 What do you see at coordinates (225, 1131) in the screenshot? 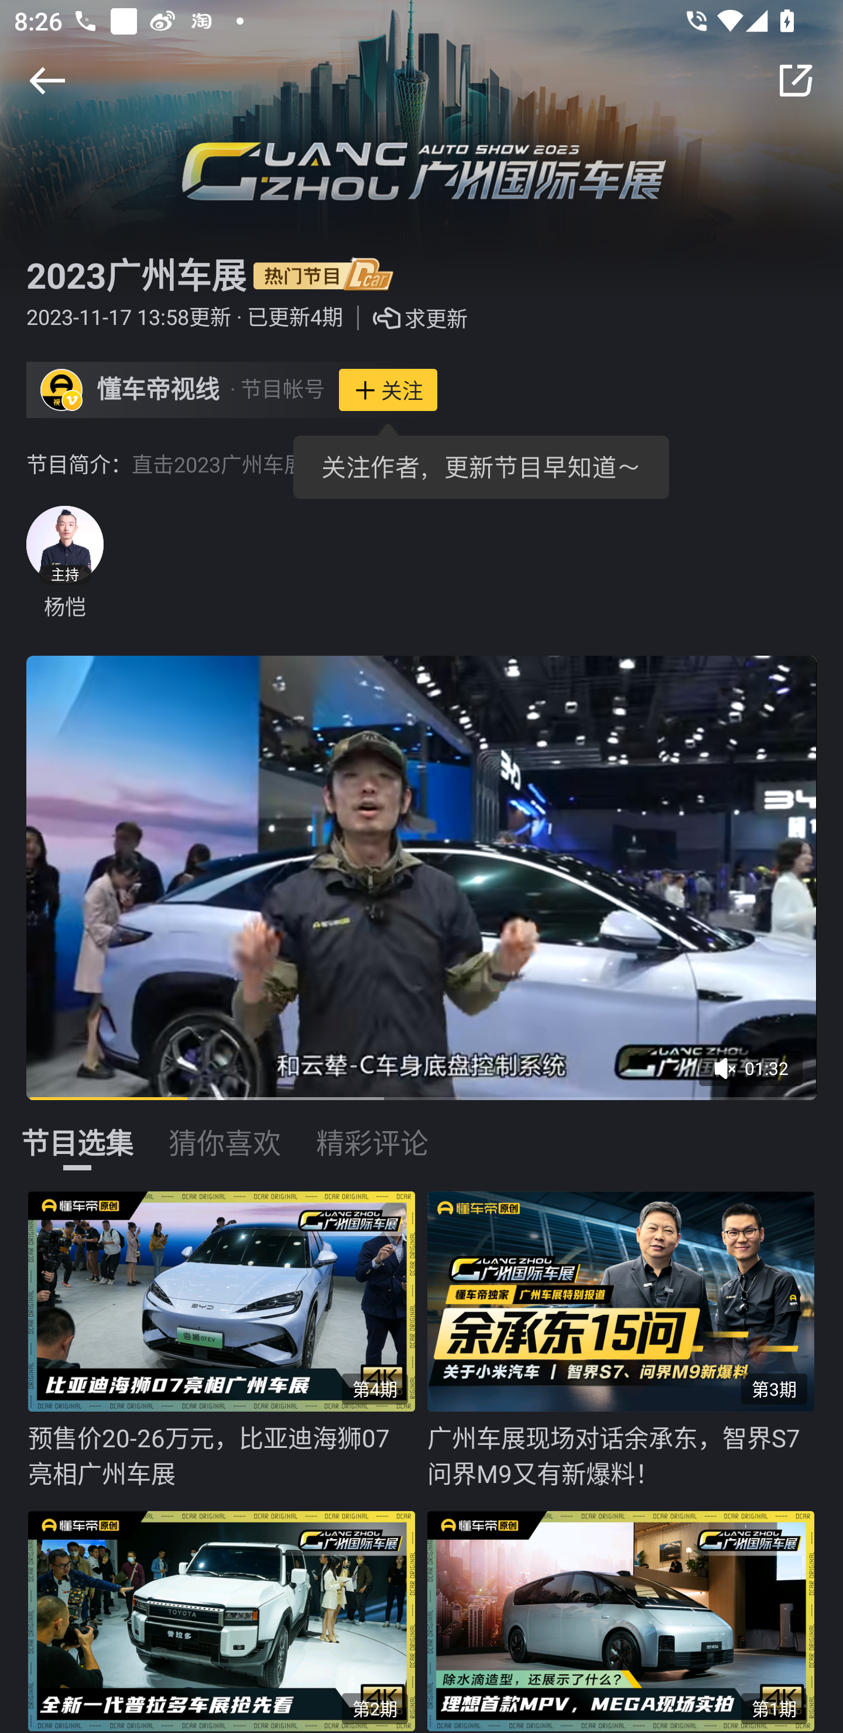
I see `猜你喜欢` at bounding box center [225, 1131].